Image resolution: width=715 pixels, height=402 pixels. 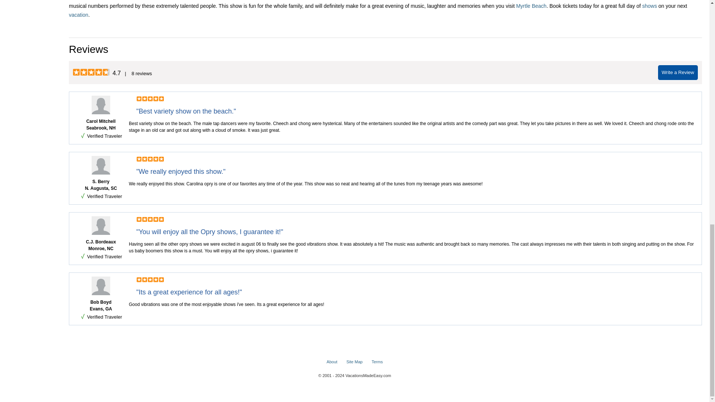 What do you see at coordinates (678, 72) in the screenshot?
I see `Write a Review` at bounding box center [678, 72].